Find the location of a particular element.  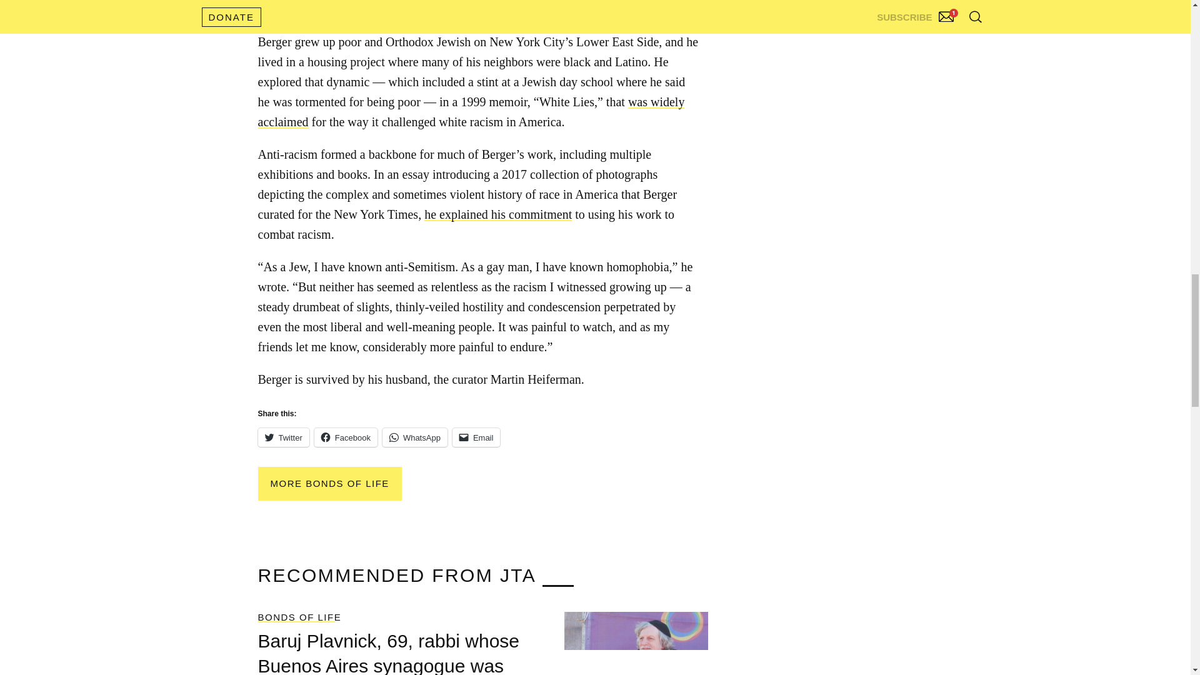

Click to share on Twitter is located at coordinates (282, 437).